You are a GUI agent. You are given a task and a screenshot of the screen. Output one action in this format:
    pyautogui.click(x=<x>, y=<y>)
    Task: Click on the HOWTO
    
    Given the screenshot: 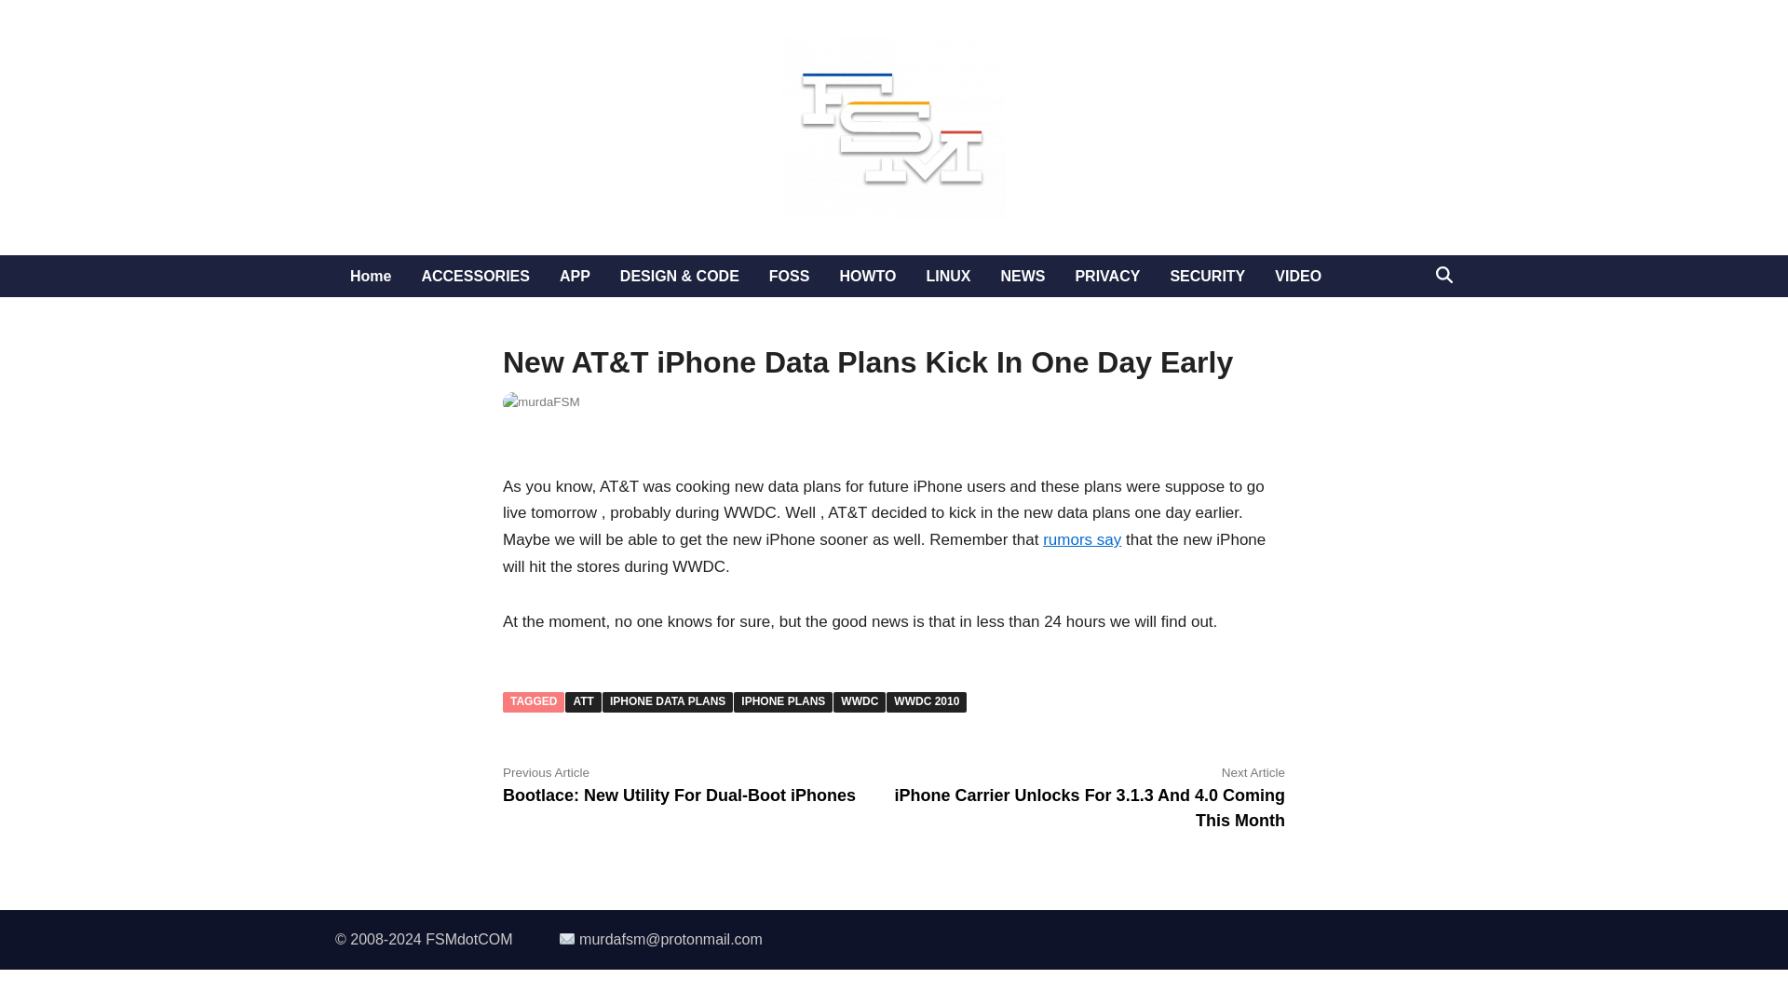 What is the action you would take?
    pyautogui.click(x=867, y=276)
    